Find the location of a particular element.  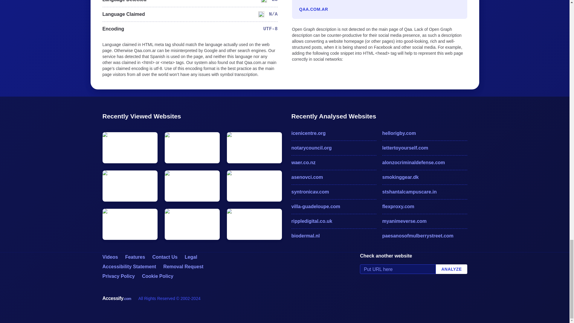

asenovci.com is located at coordinates (333, 177).